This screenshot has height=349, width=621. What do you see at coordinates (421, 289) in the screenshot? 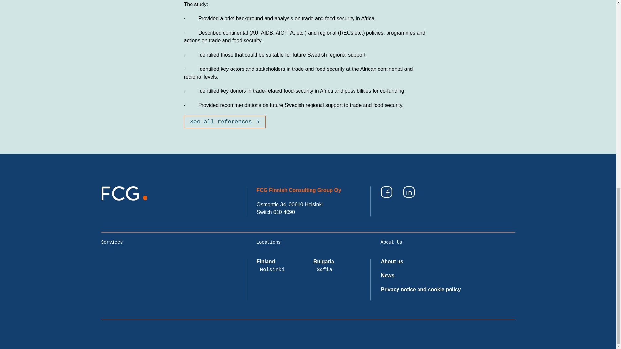
I see `Privacy notice and cookie policy` at bounding box center [421, 289].